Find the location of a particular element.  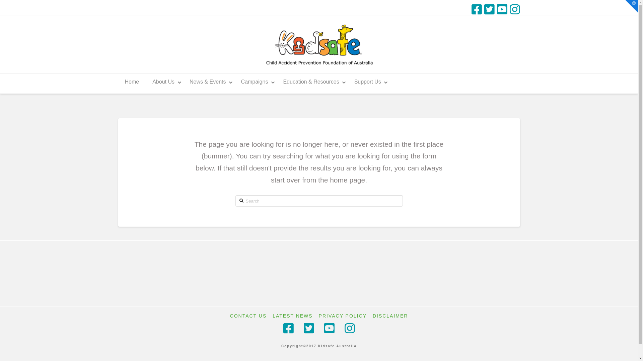

Campaigns is located at coordinates (255, 82).